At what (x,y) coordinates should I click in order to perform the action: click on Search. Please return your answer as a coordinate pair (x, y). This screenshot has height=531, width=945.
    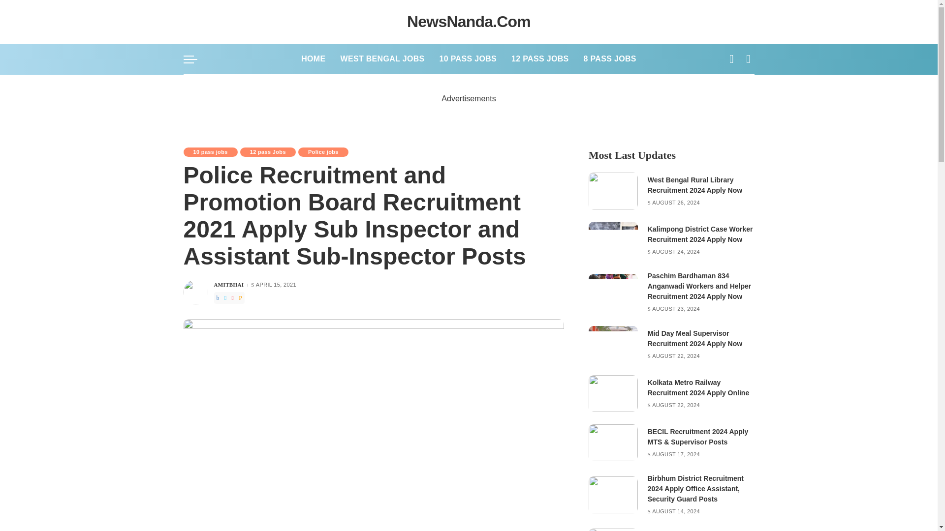
    Looking at the image, I should click on (740, 87).